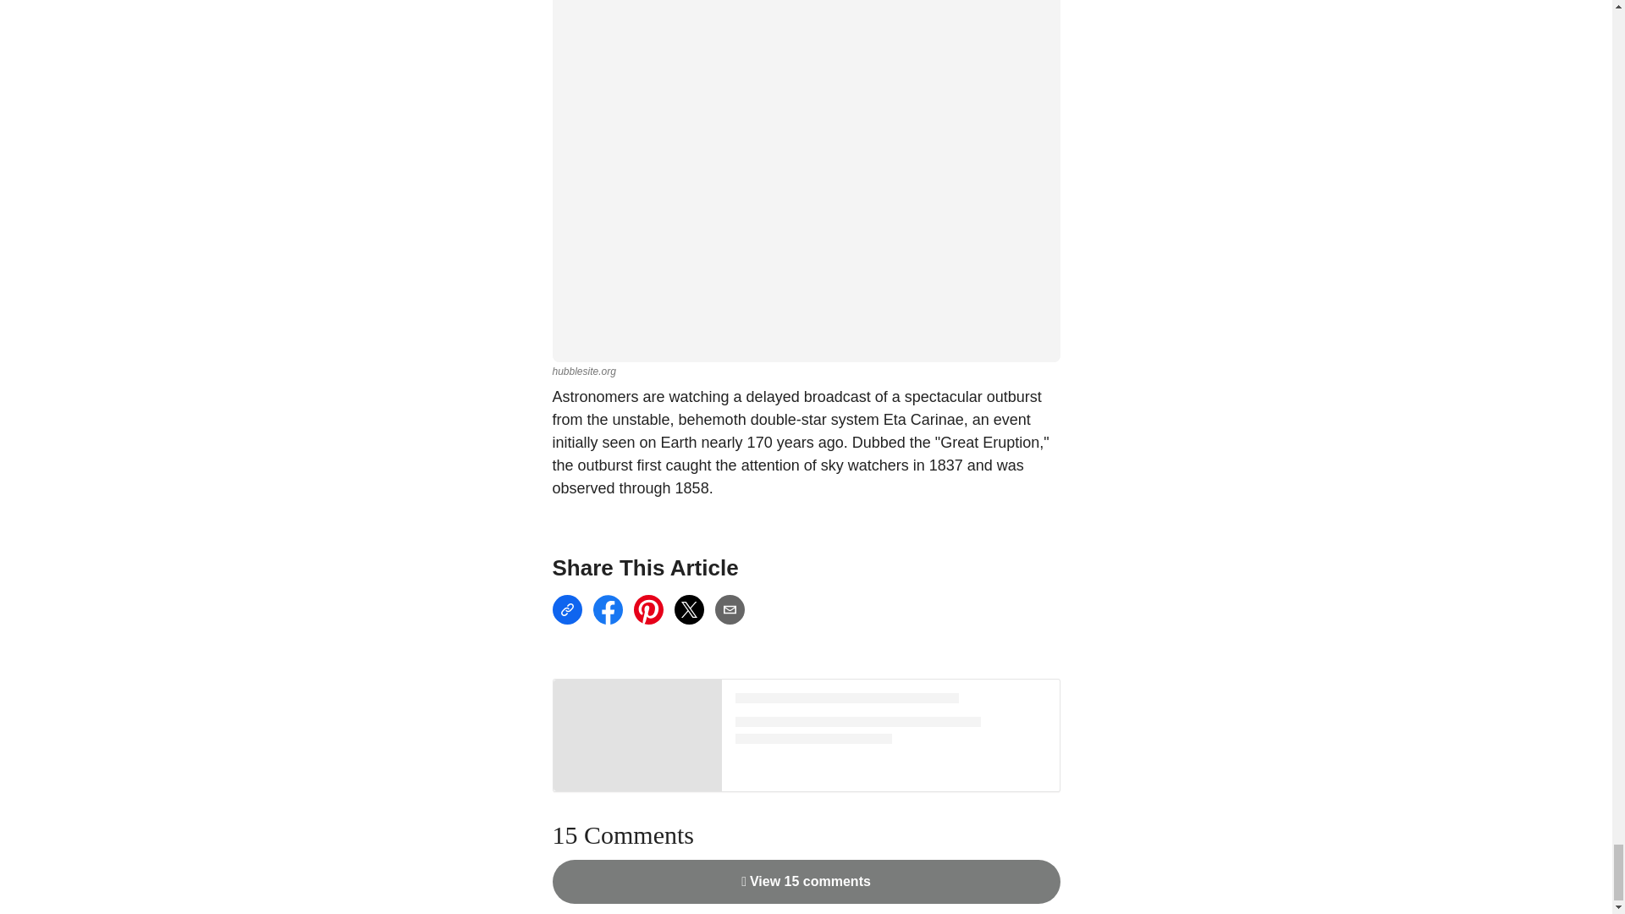 The image size is (1625, 914). Describe the element at coordinates (689, 609) in the screenshot. I see `Twitter` at that location.